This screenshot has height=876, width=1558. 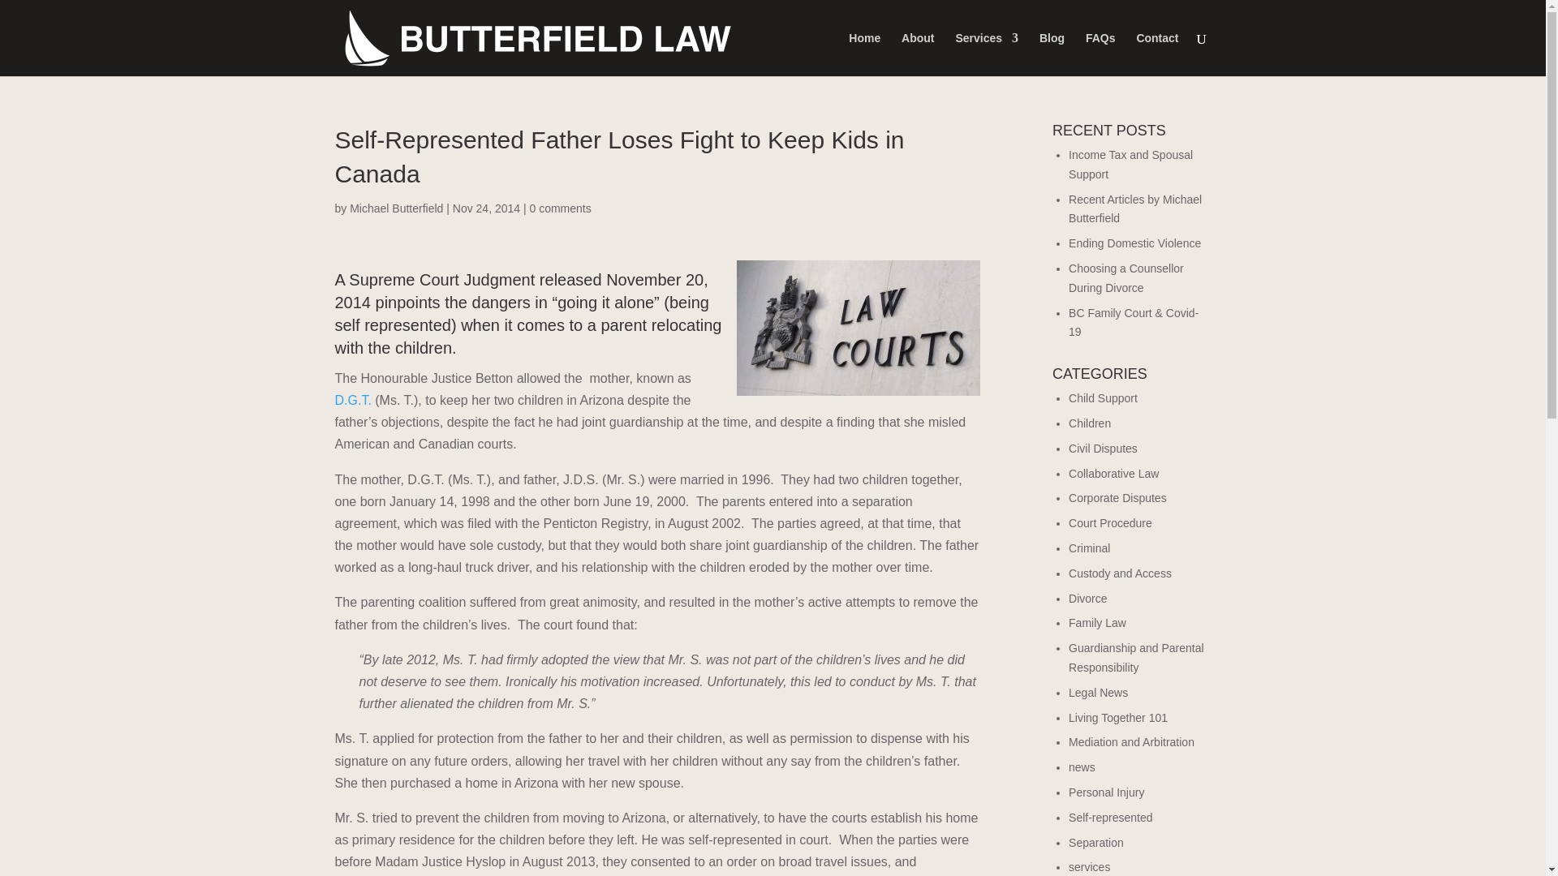 I want to click on Services, so click(x=987, y=54).